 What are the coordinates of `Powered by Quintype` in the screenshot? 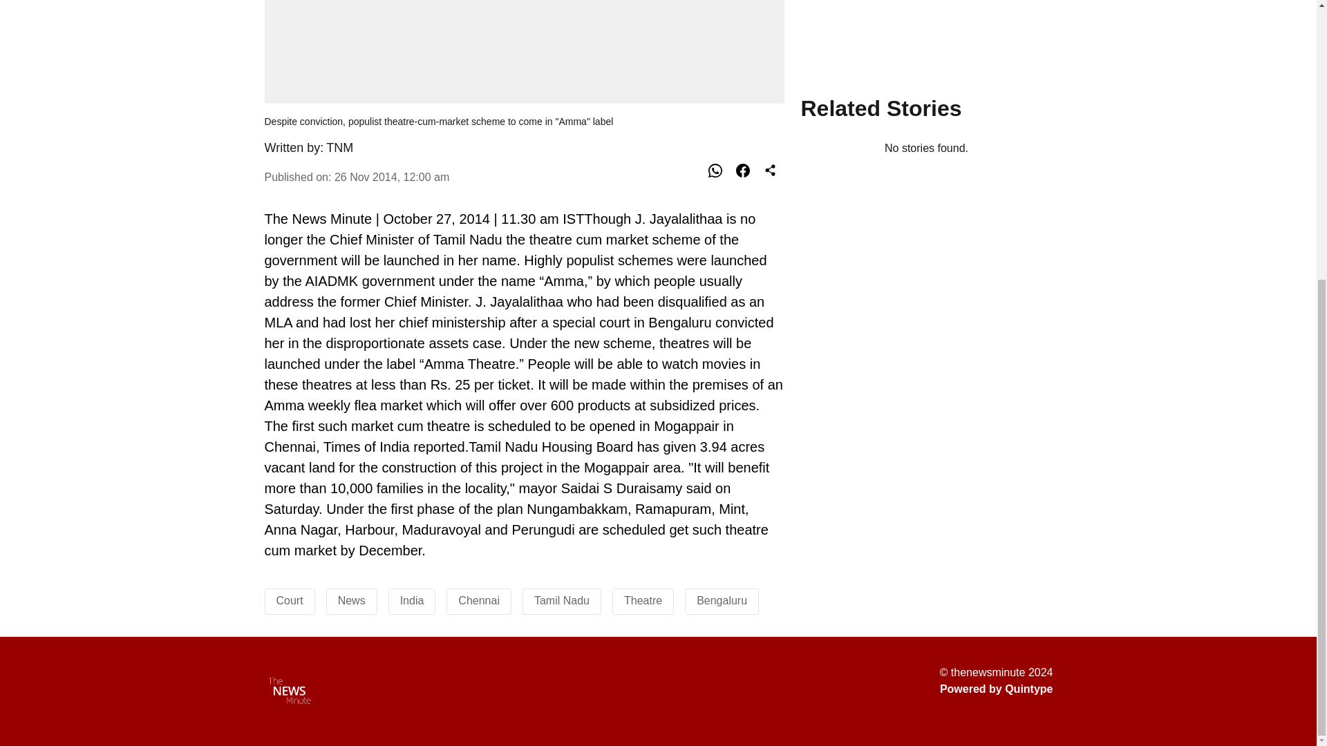 It's located at (997, 689).